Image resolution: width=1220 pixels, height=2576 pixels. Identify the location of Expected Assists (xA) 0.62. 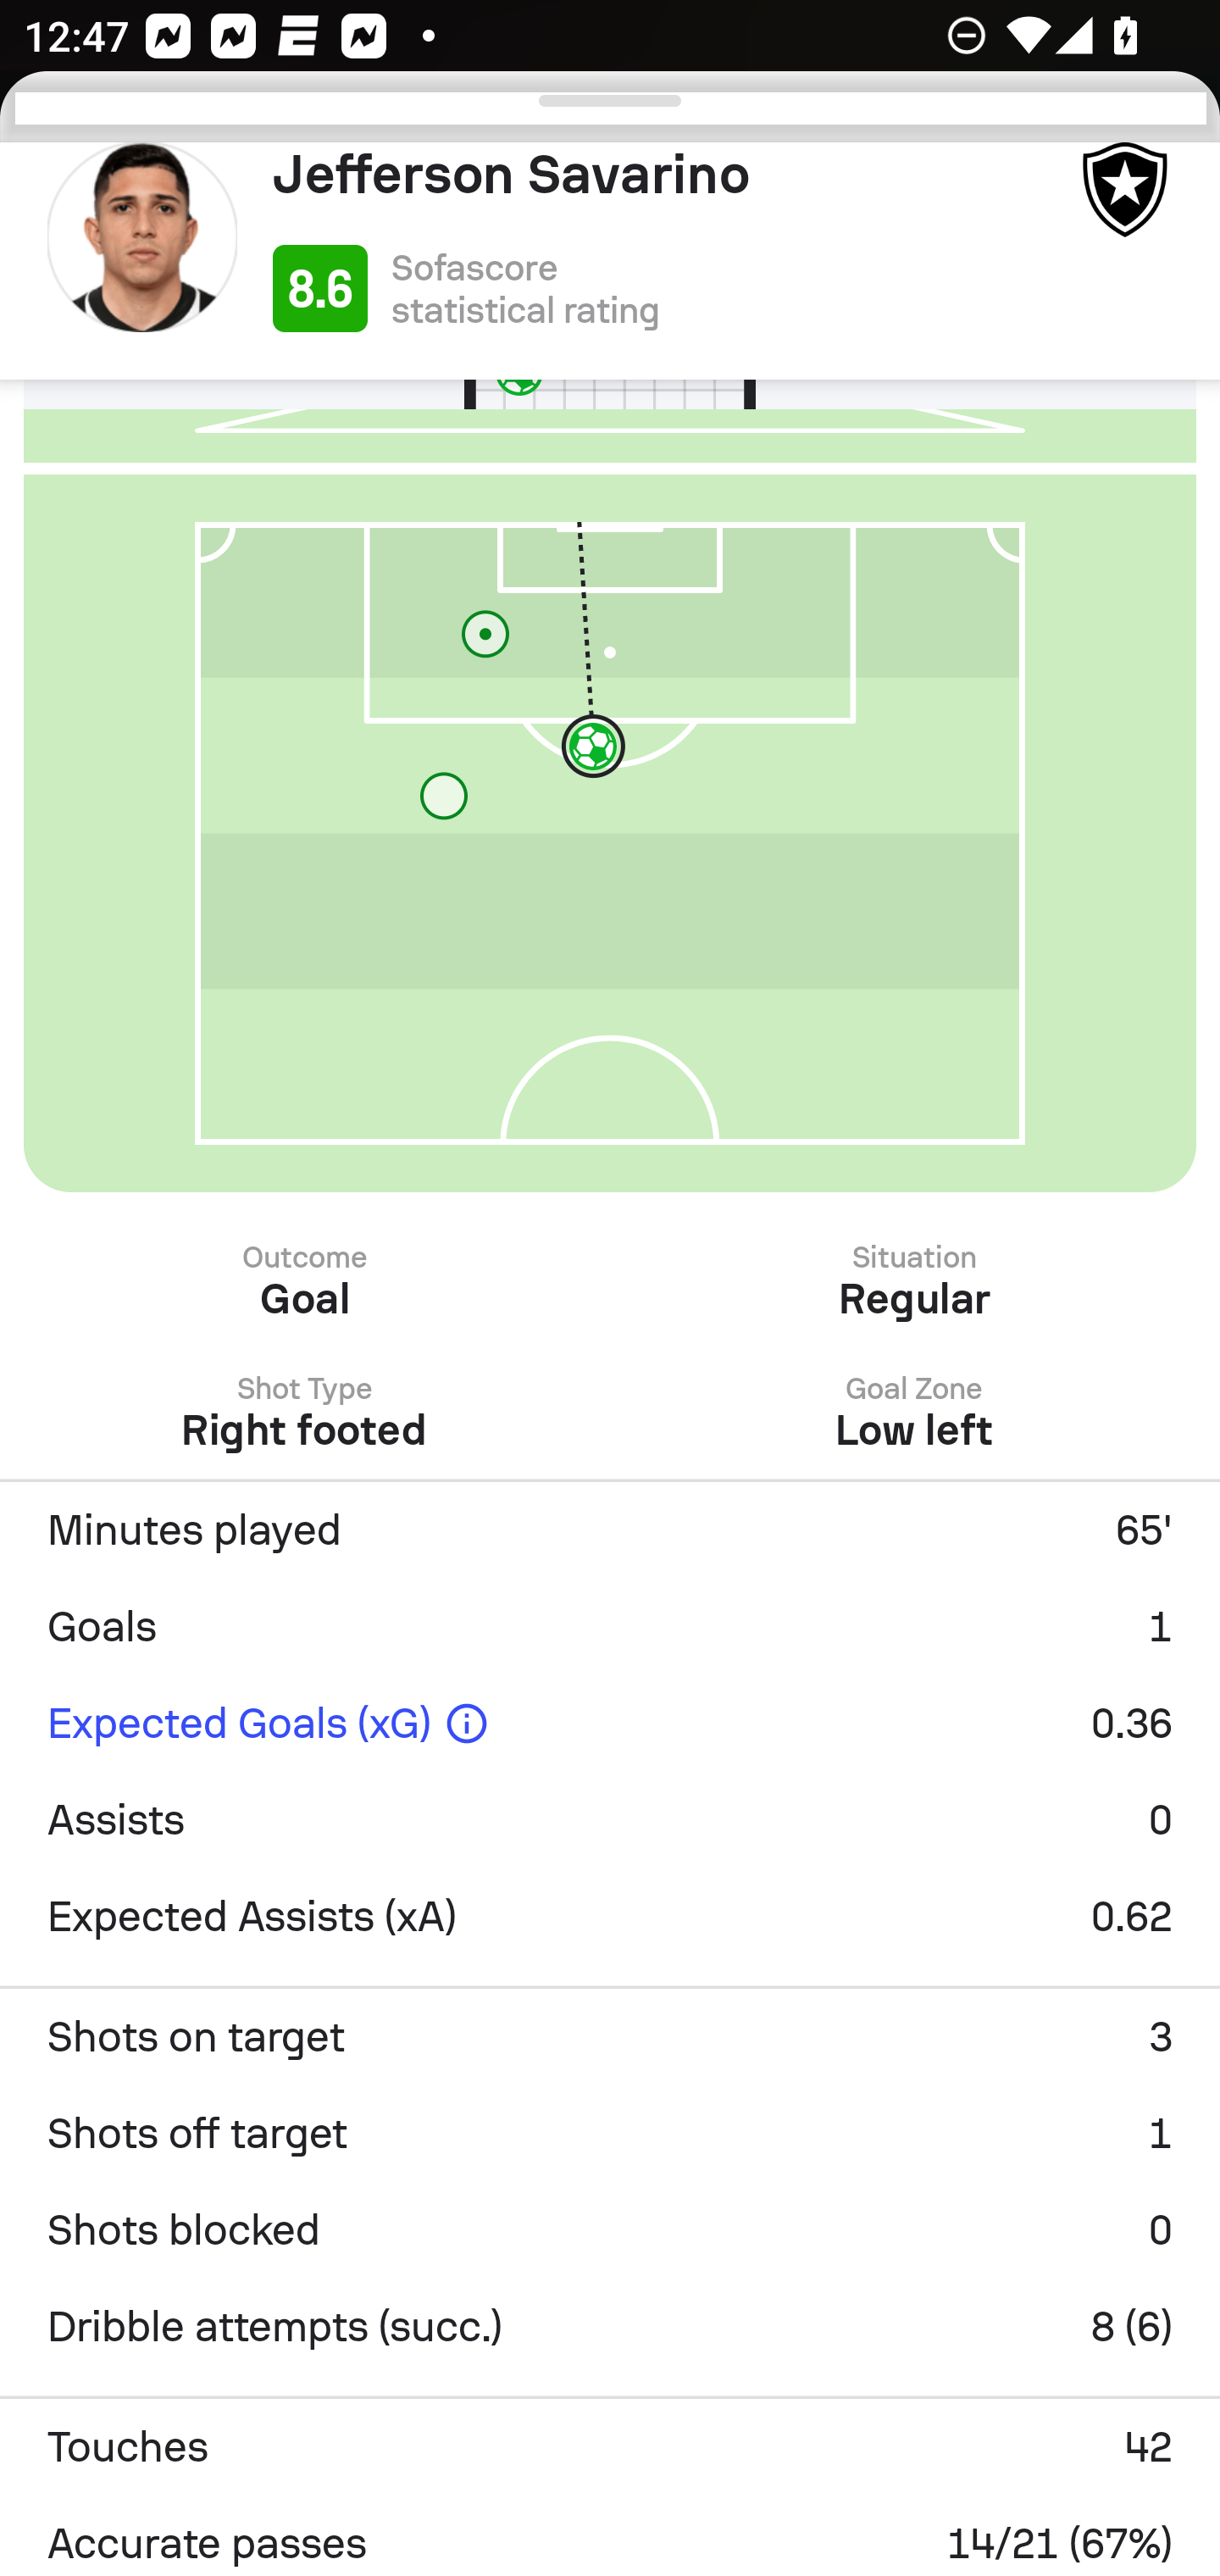
(610, 1917).